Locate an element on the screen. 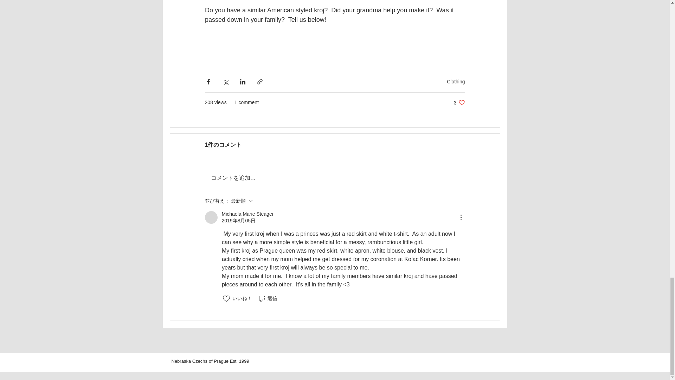  Clothing is located at coordinates (456, 81).